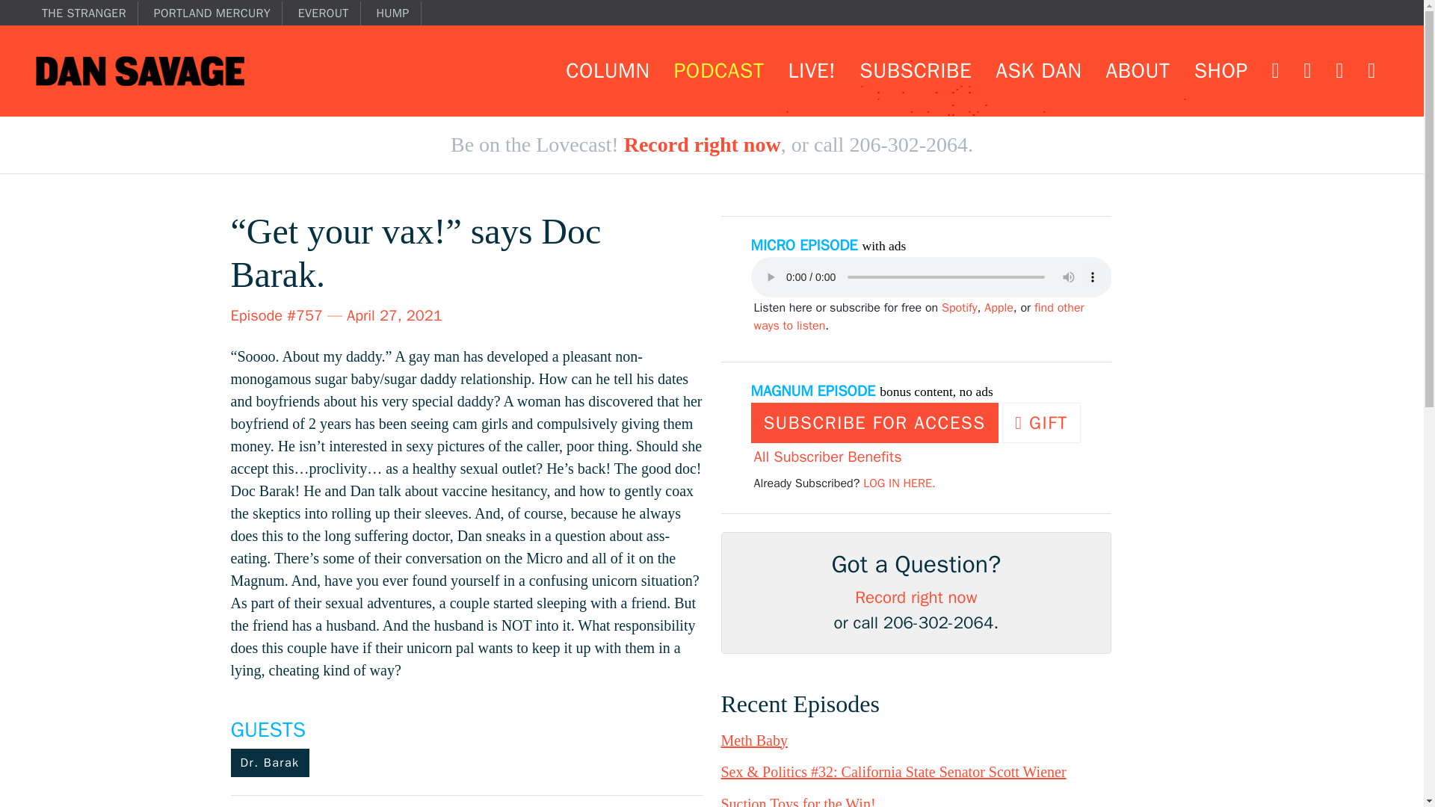 This screenshot has width=1435, height=807. What do you see at coordinates (812, 70) in the screenshot?
I see `LIVE!` at bounding box center [812, 70].